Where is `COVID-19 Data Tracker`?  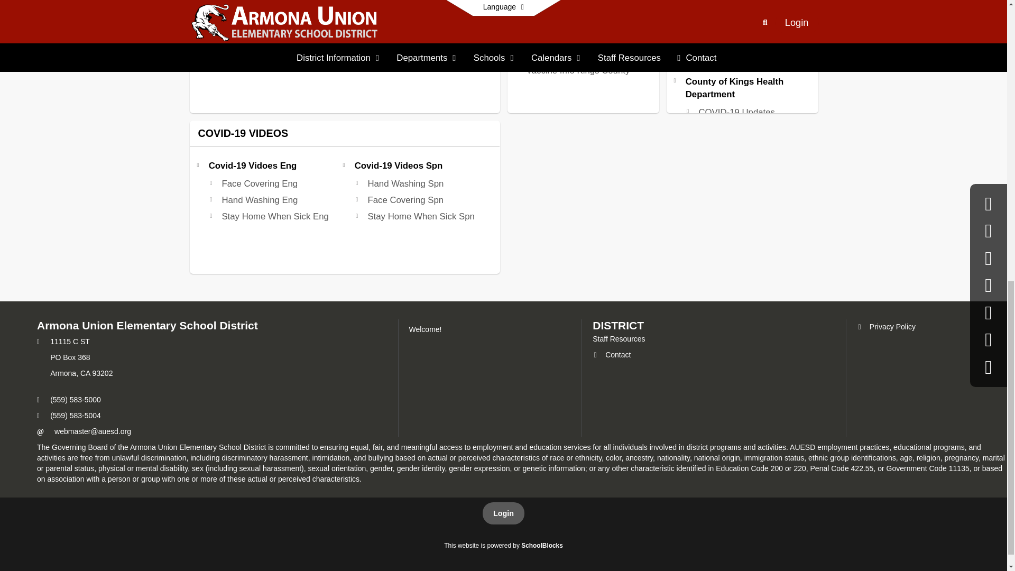 COVID-19 Data Tracker is located at coordinates (745, 29).